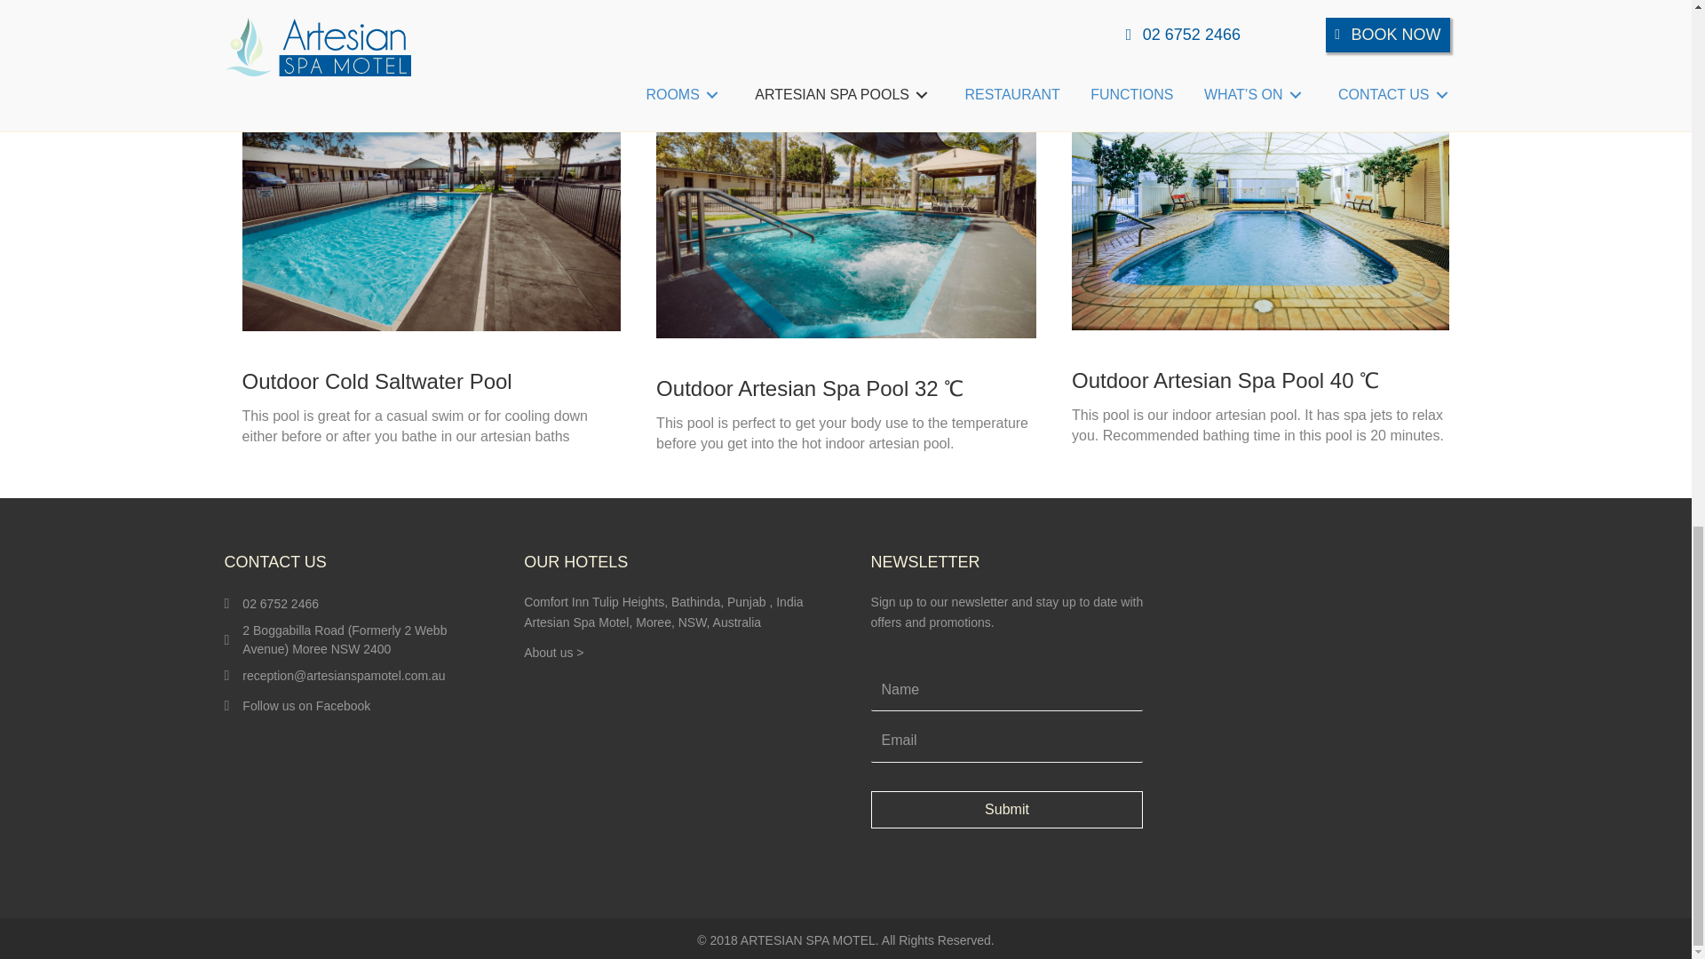 The width and height of the screenshot is (1705, 959). Describe the element at coordinates (1007, 810) in the screenshot. I see `Submit` at that location.